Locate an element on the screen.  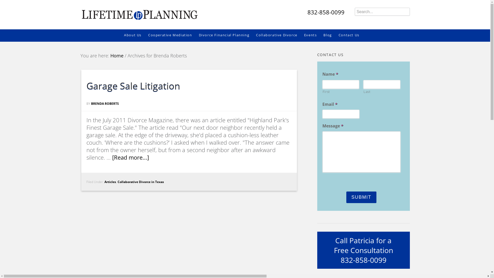
[Read more...] is located at coordinates (131, 158).